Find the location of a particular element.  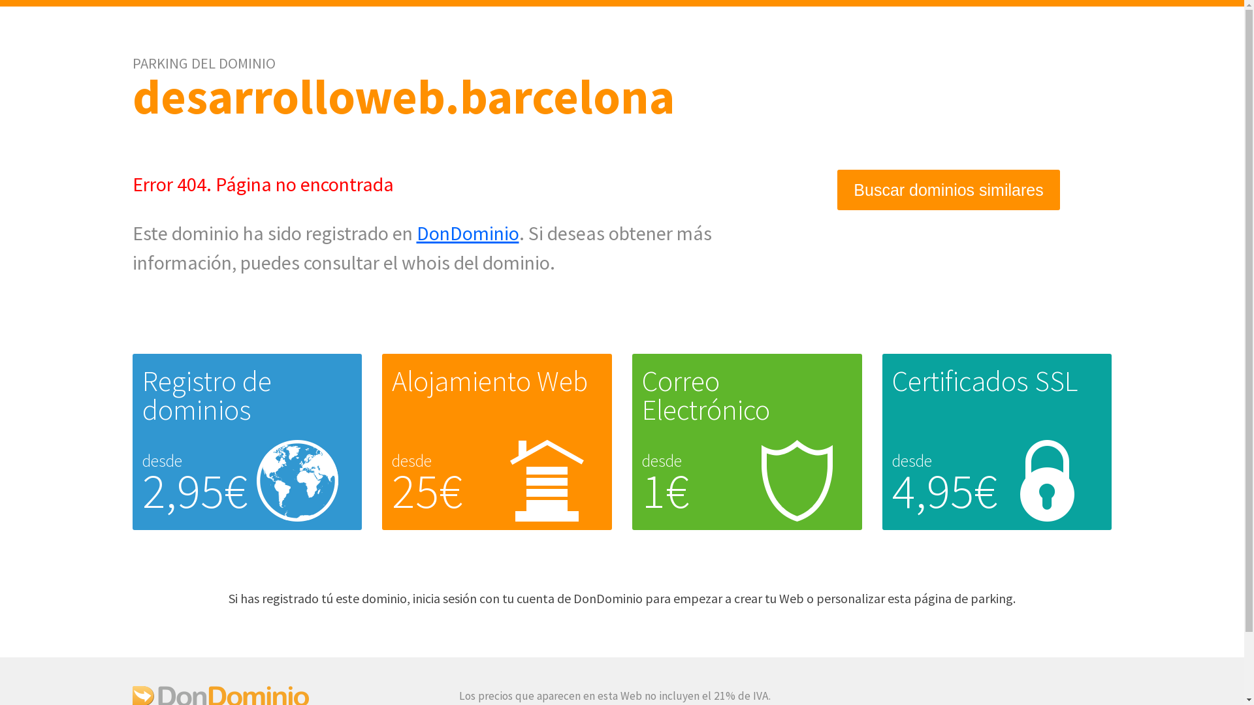

Buscar dominios similares is located at coordinates (948, 191).